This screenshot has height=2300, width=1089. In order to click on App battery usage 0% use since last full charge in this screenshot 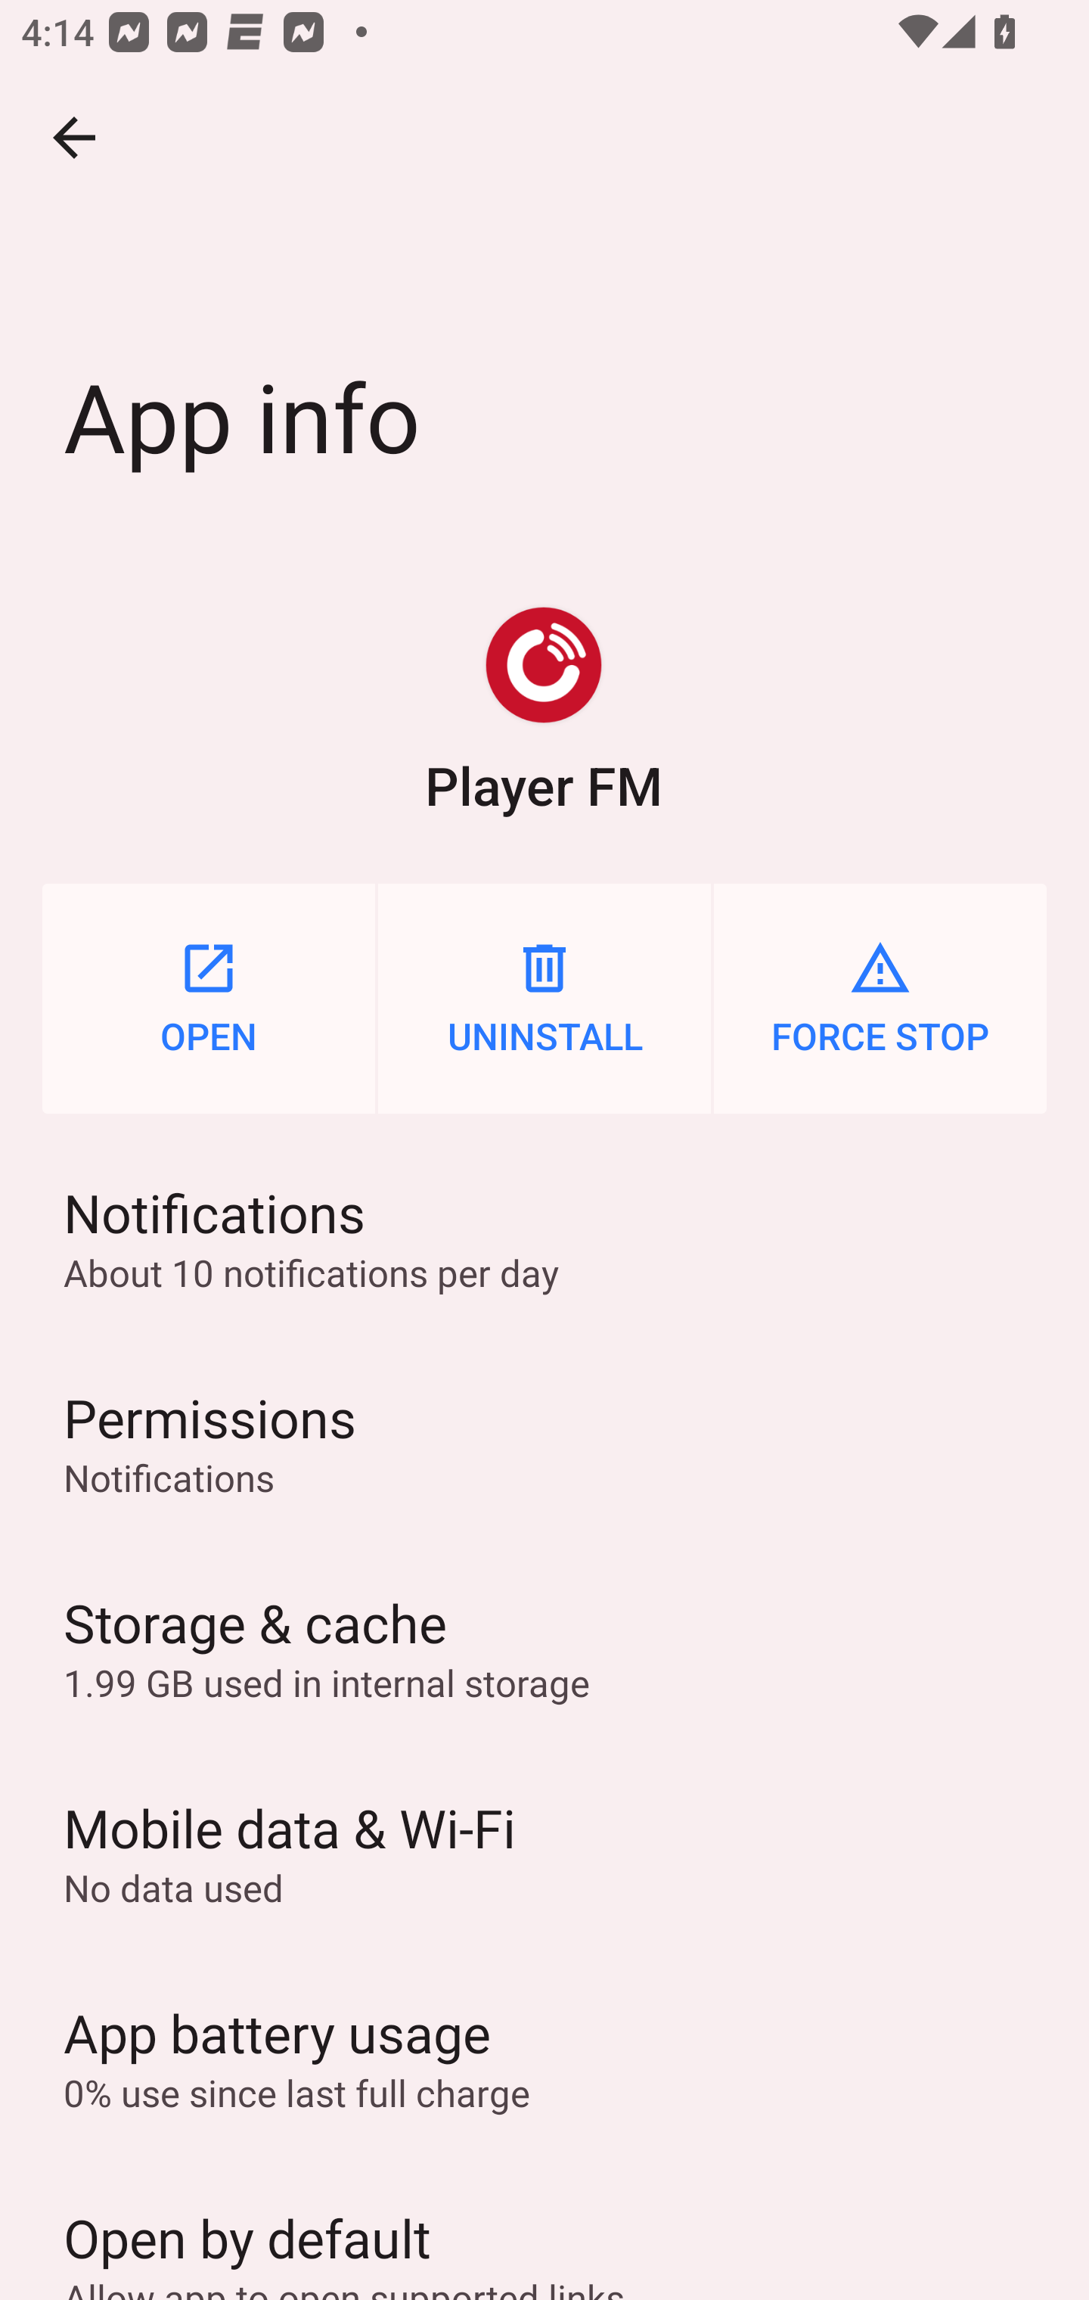, I will do `click(544, 2057)`.